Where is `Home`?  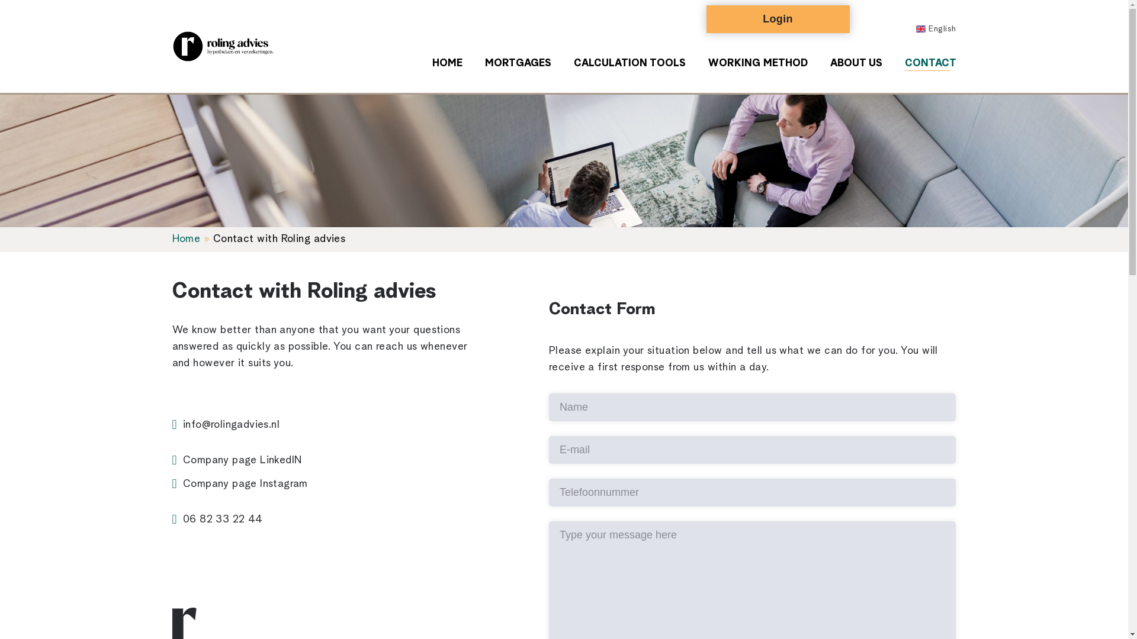
Home is located at coordinates (185, 239).